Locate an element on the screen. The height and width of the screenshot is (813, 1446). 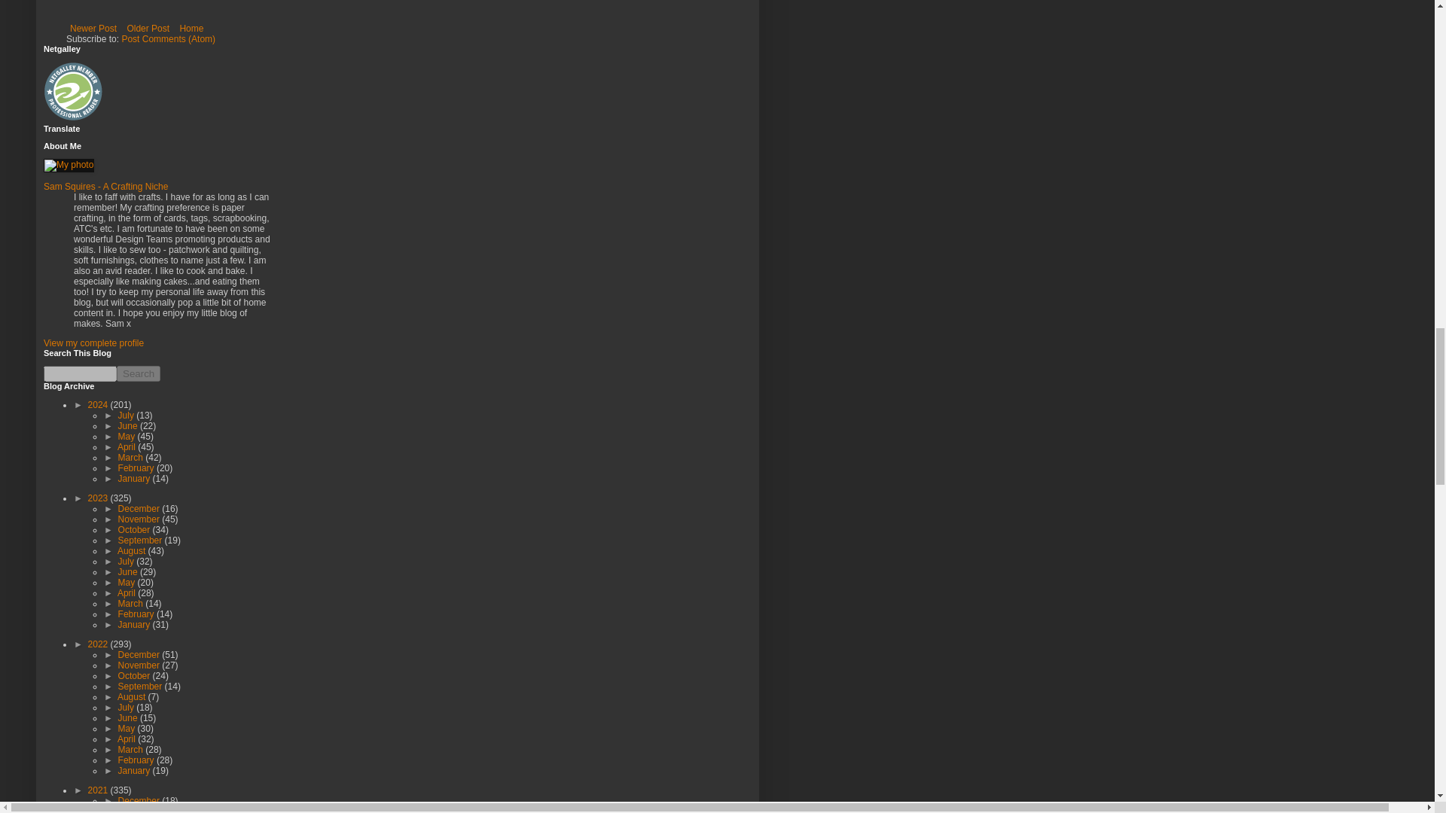
Newer Post is located at coordinates (93, 28).